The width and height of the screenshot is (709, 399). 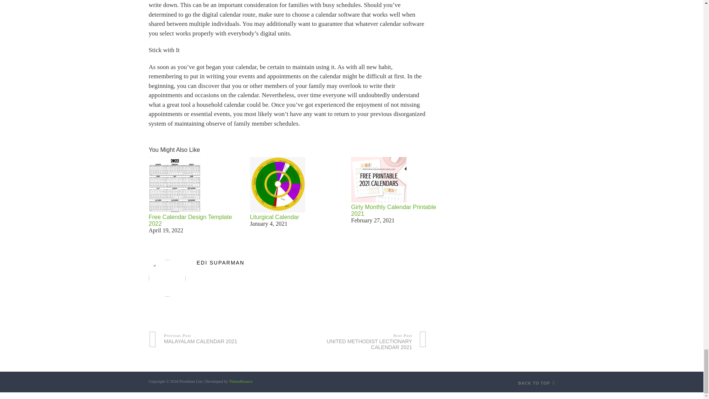 I want to click on Free Calendar Design Template 2022 1, so click(x=536, y=383).